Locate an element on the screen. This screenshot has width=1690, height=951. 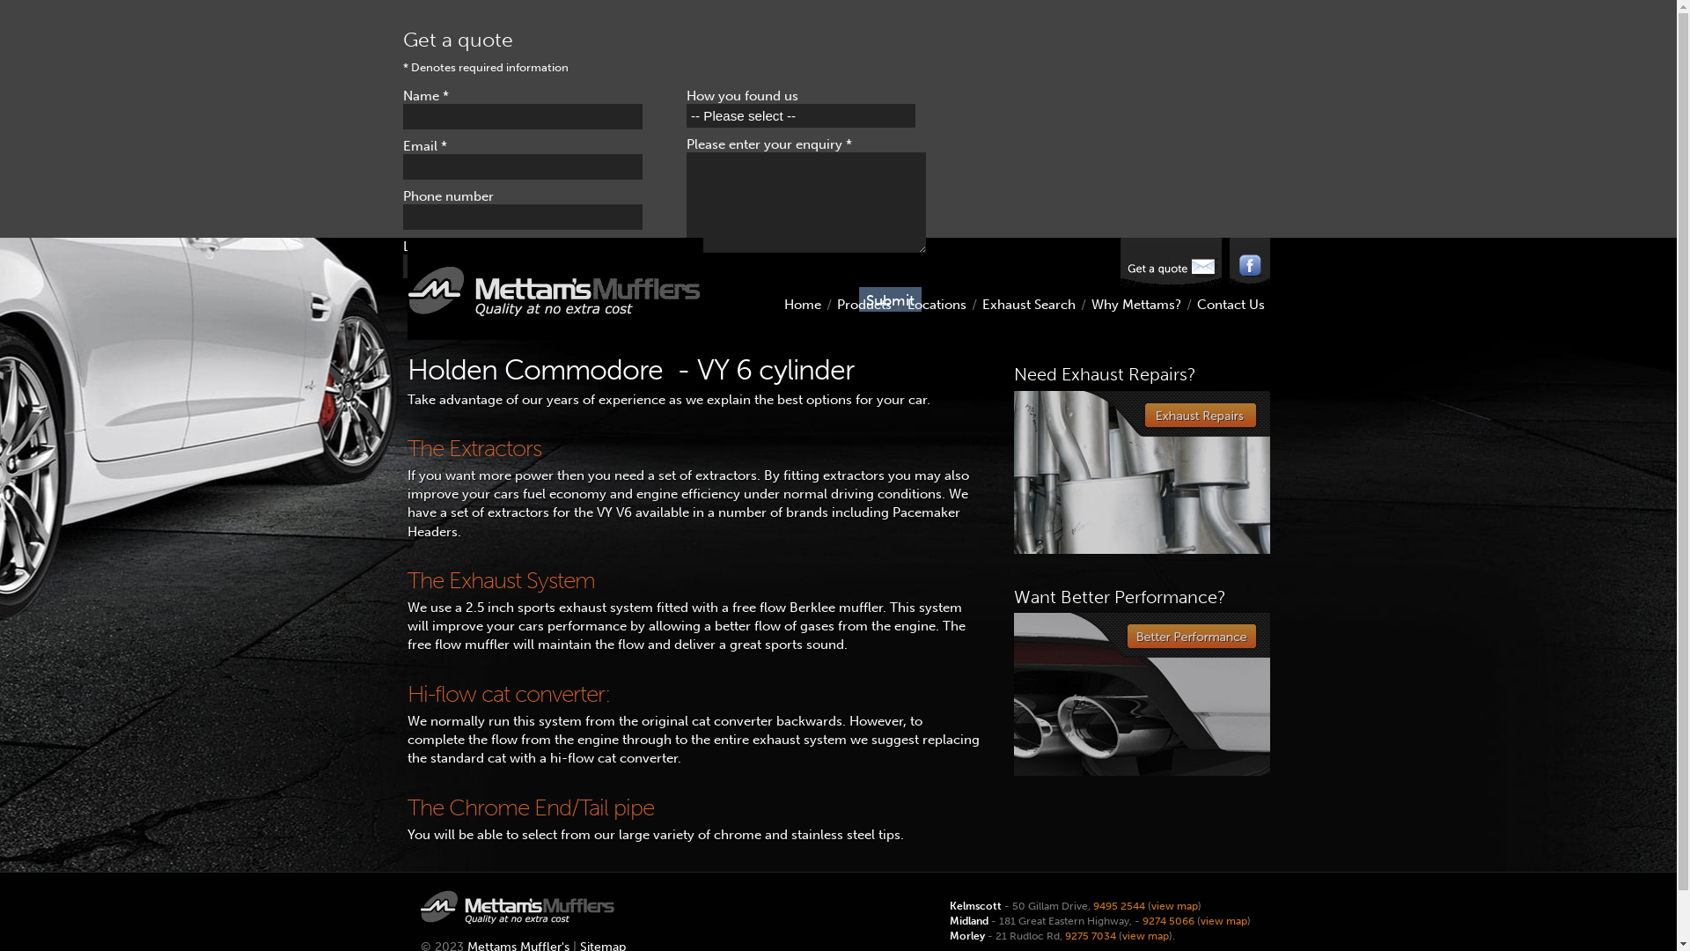
Mettam's Mufflers - Quality at no extra cost is located at coordinates (518, 907).